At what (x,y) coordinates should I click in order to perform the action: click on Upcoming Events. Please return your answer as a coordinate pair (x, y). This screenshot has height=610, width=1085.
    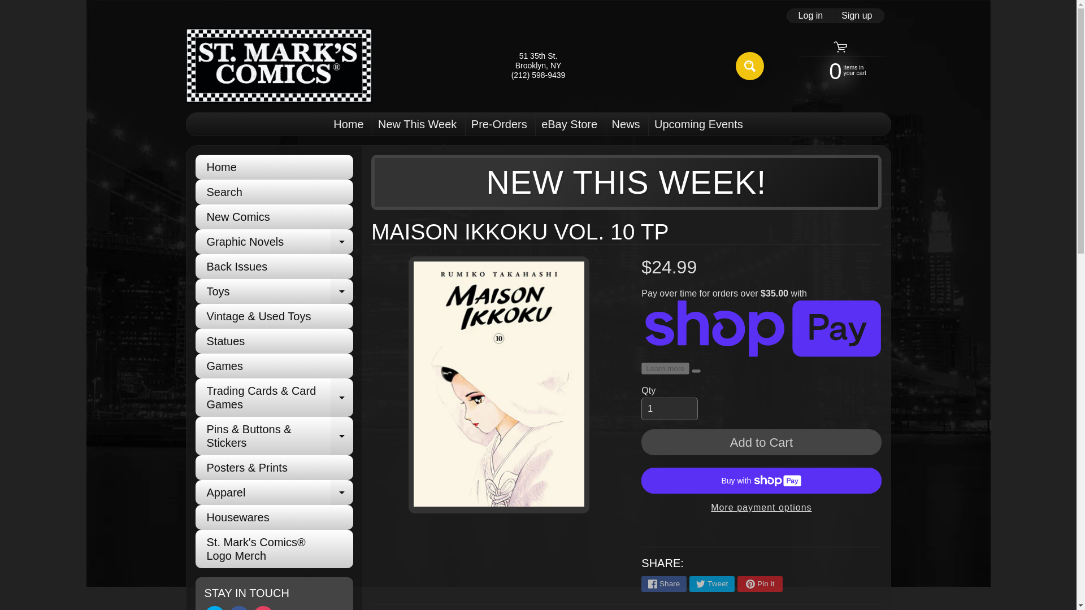
    Looking at the image, I should click on (274, 242).